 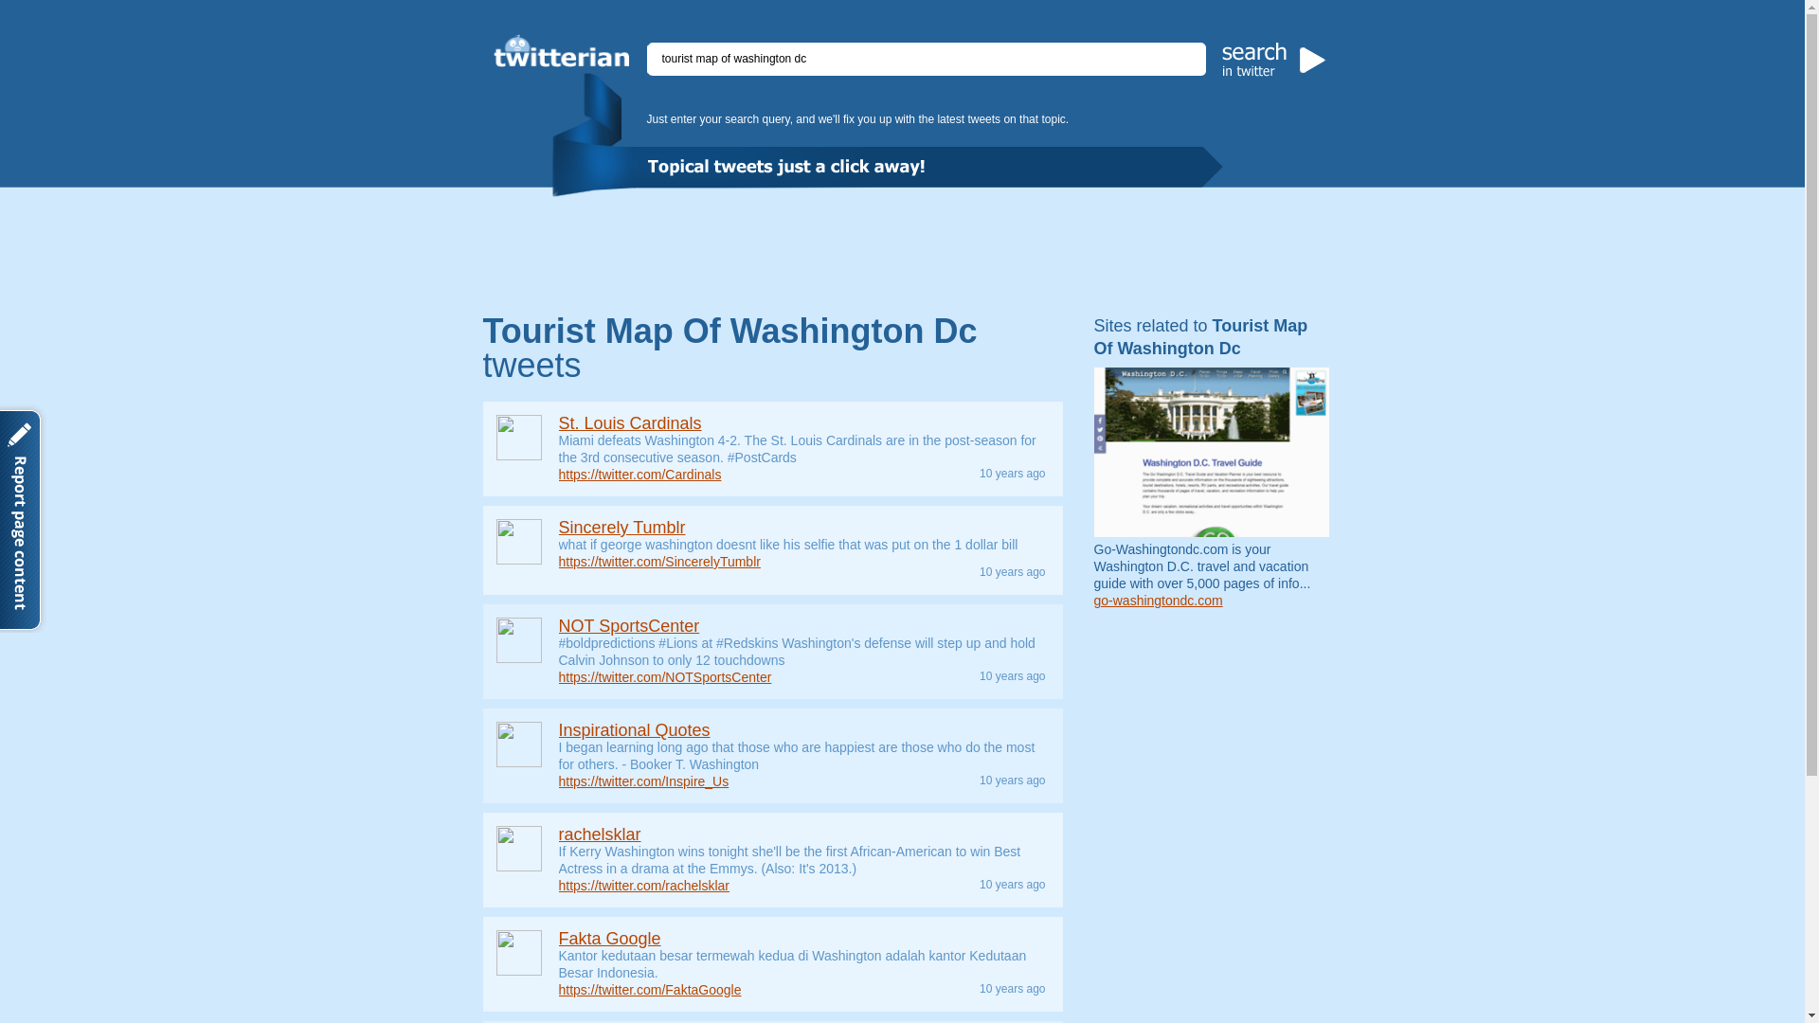 I want to click on tourist map of washington dc, so click(x=928, y=59).